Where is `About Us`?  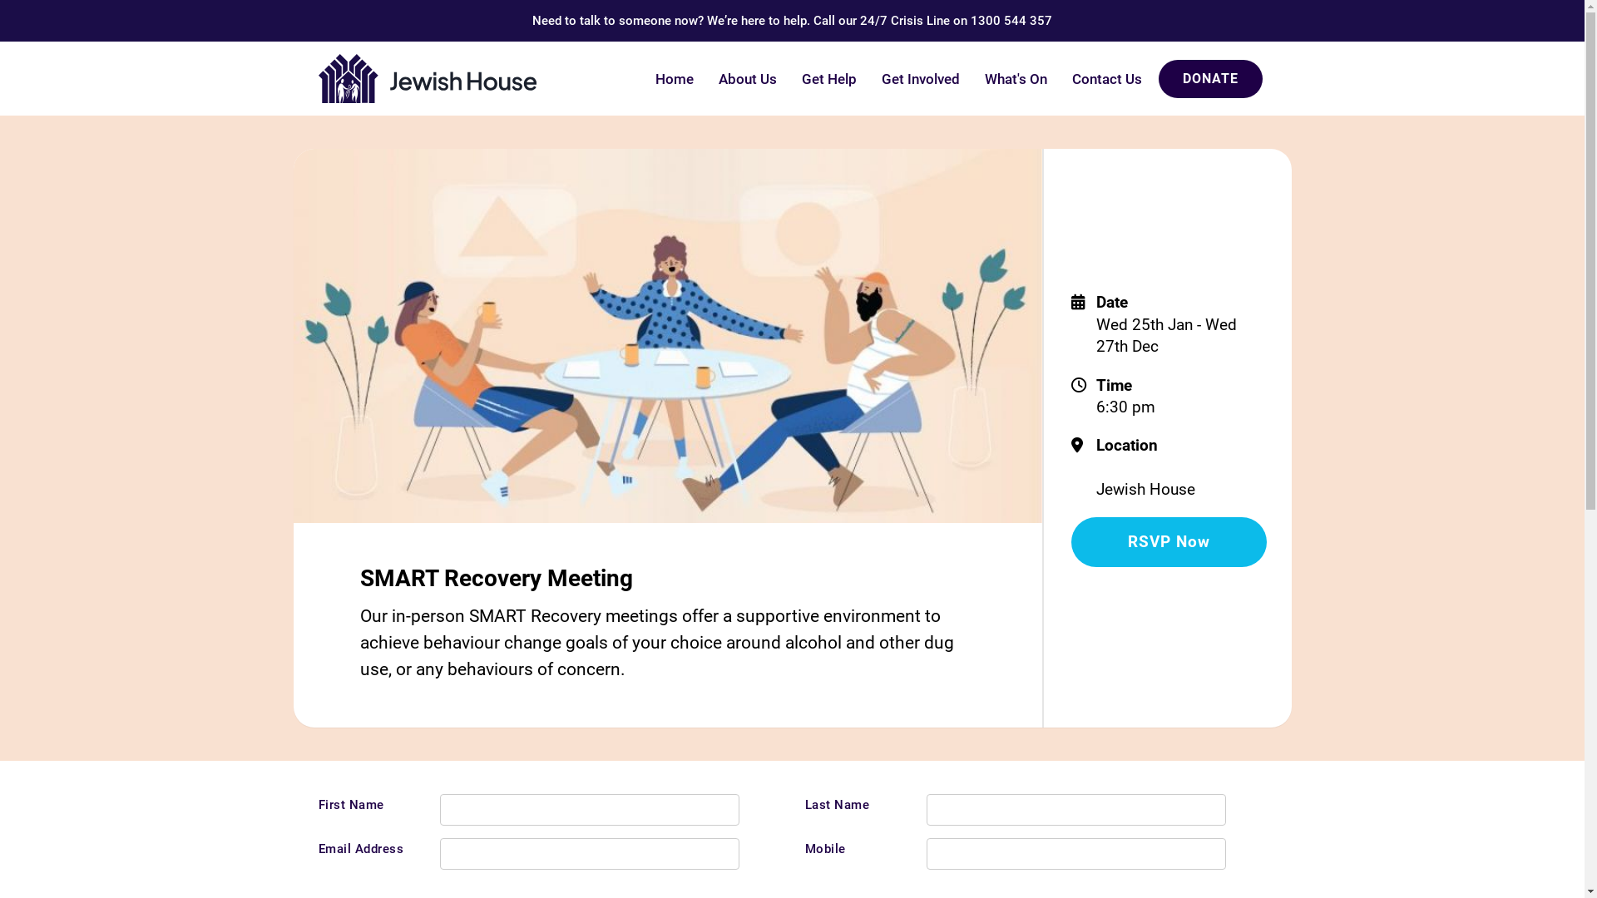 About Us is located at coordinates (747, 79).